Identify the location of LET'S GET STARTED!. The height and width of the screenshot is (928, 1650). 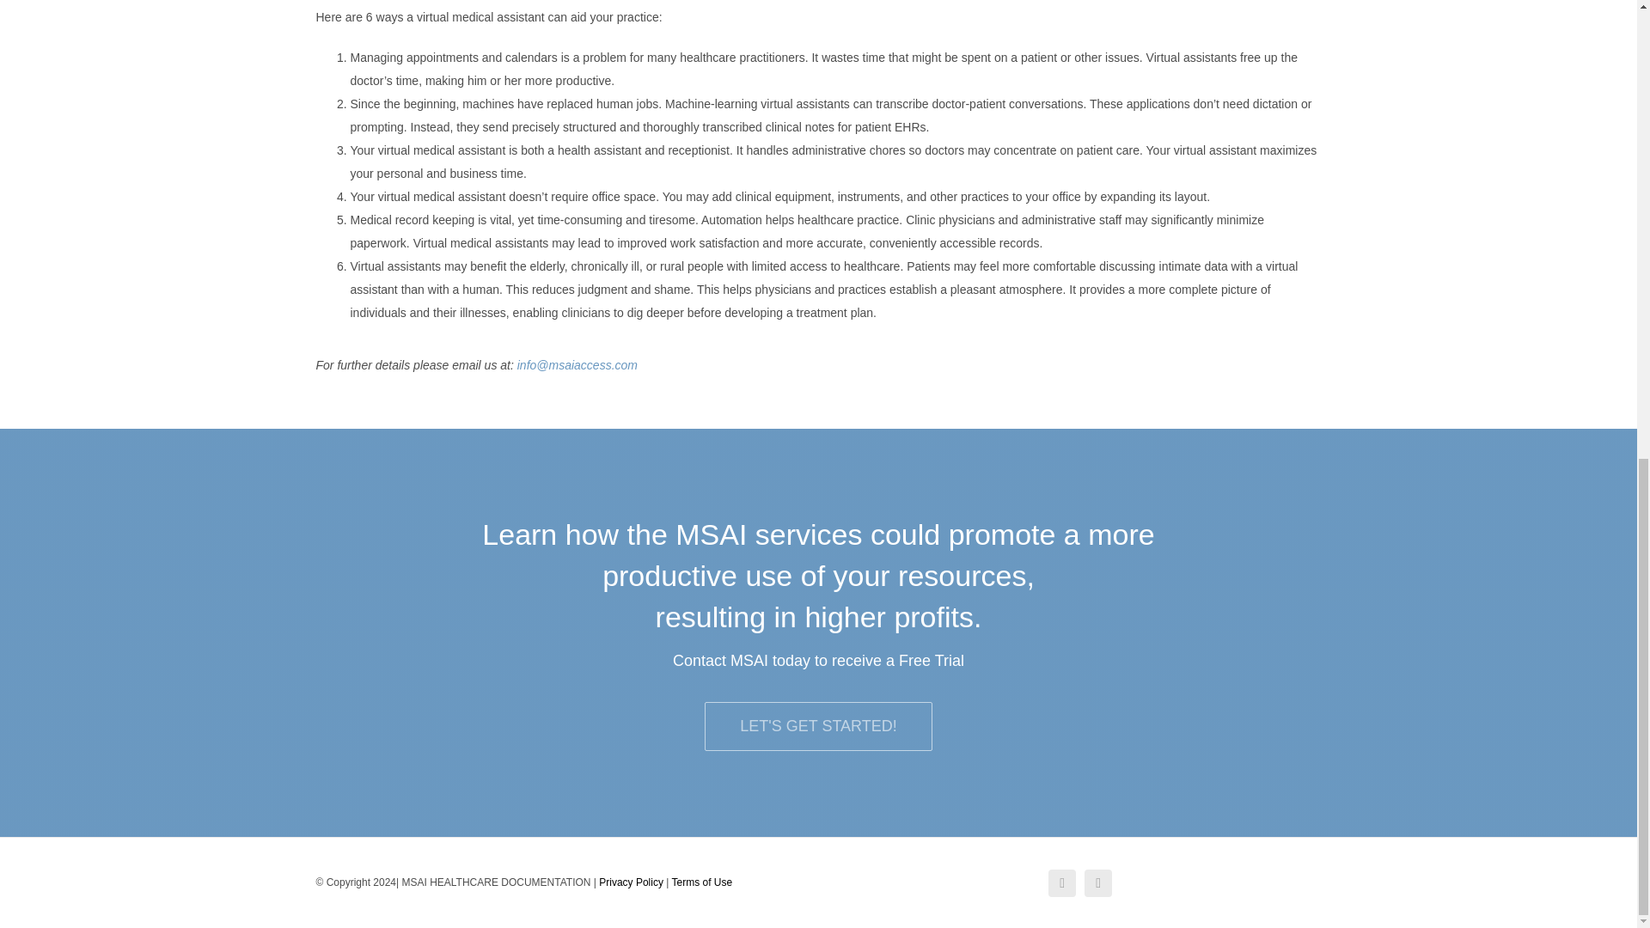
(818, 725).